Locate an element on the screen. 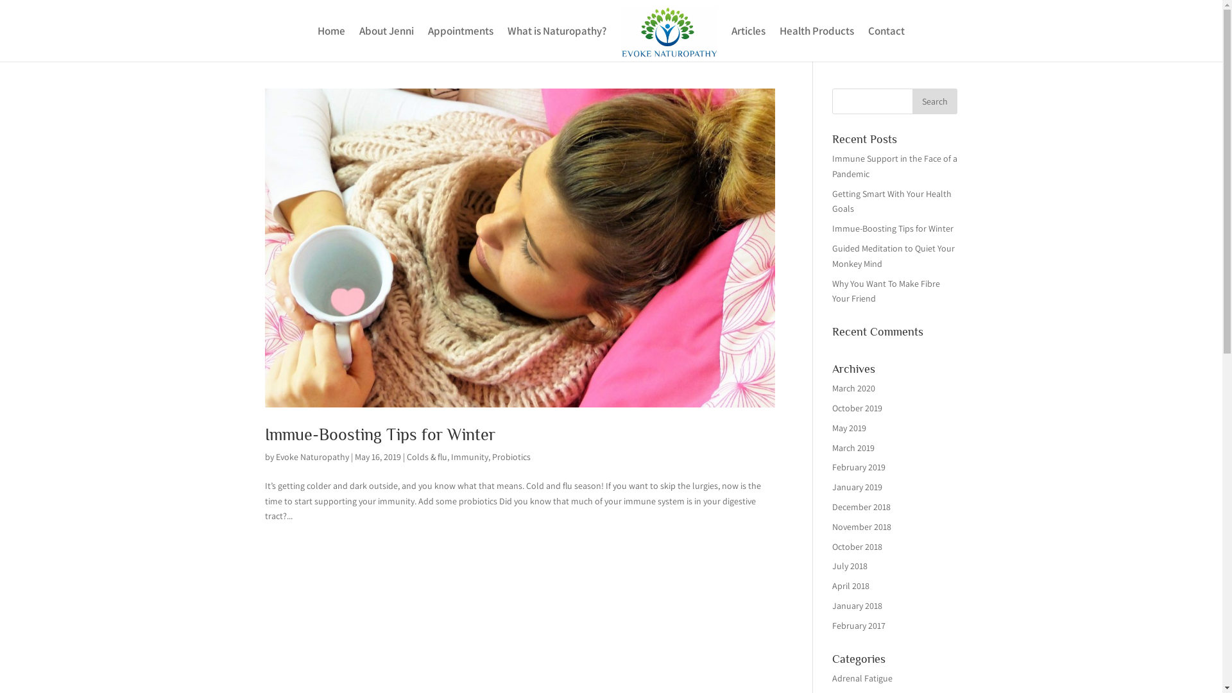 This screenshot has height=693, width=1232. Articles is located at coordinates (748, 44).